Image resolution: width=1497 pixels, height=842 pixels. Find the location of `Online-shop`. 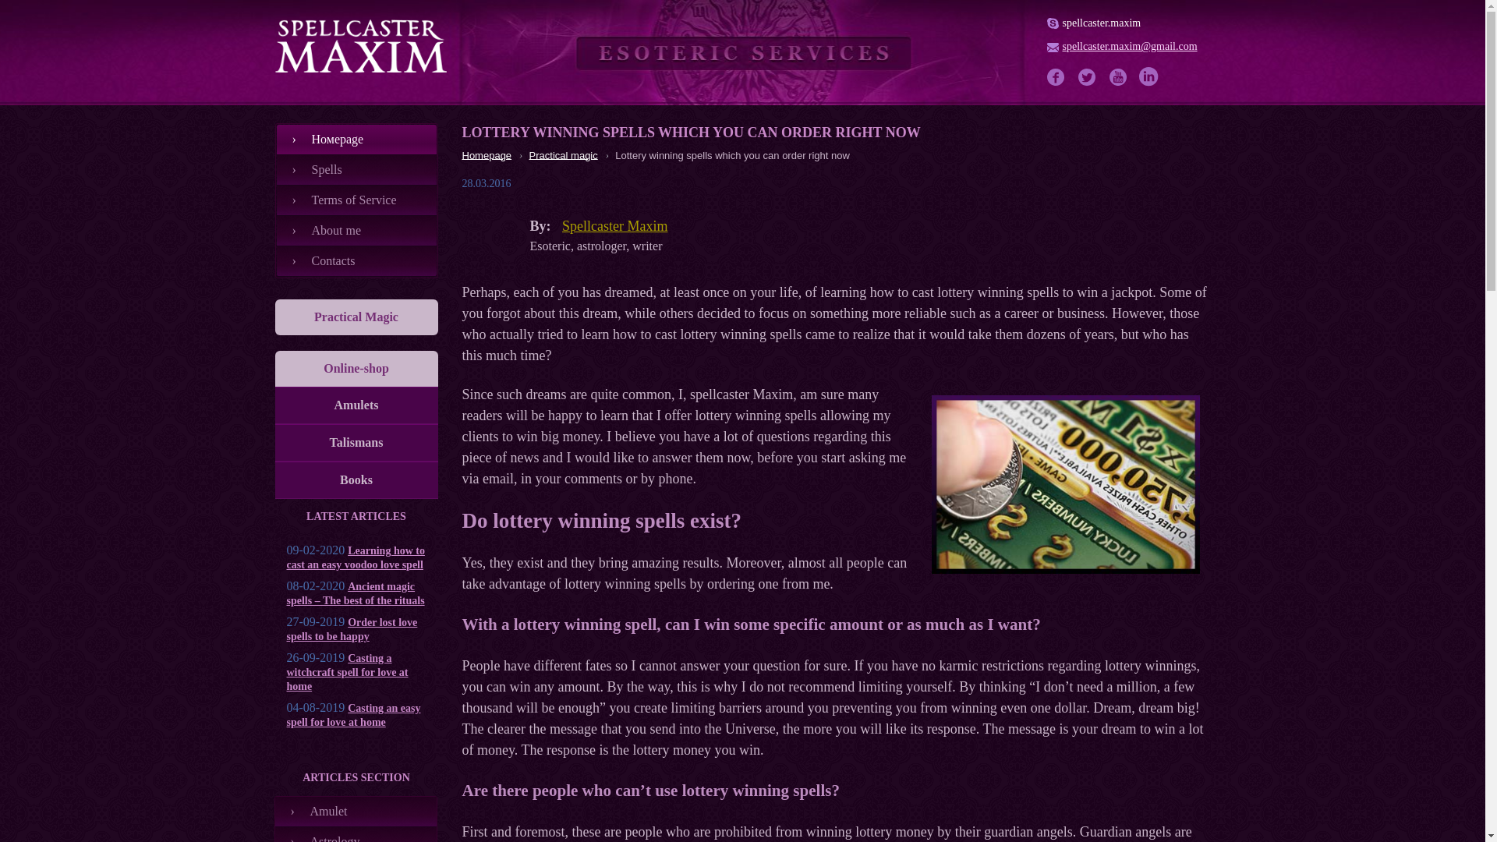

Online-shop is located at coordinates (356, 368).